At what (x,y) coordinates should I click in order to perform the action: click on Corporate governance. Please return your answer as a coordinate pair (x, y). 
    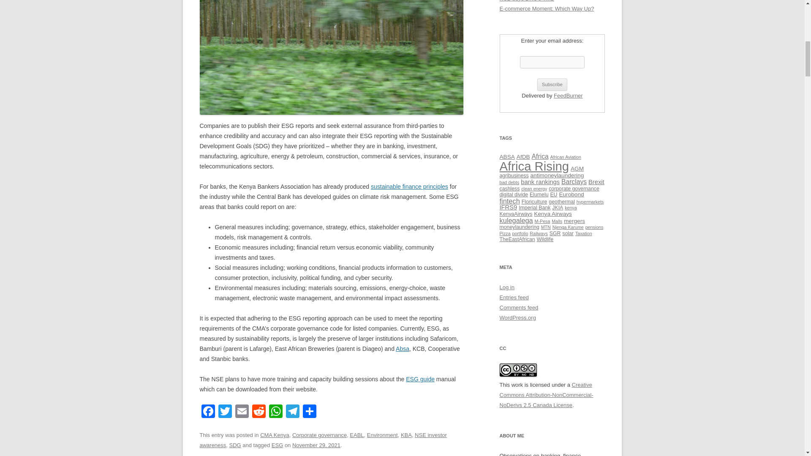
    Looking at the image, I should click on (319, 435).